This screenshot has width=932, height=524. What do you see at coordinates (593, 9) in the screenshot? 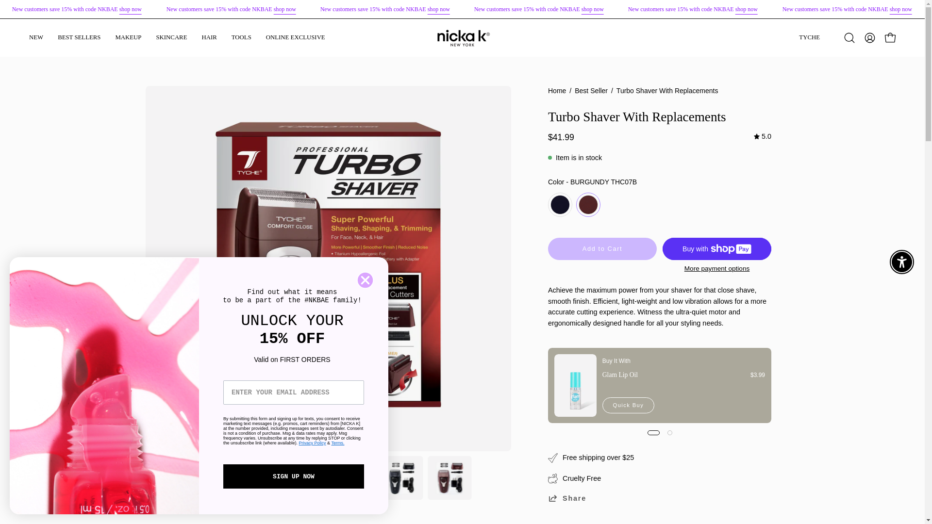
I see `shop now` at bounding box center [593, 9].